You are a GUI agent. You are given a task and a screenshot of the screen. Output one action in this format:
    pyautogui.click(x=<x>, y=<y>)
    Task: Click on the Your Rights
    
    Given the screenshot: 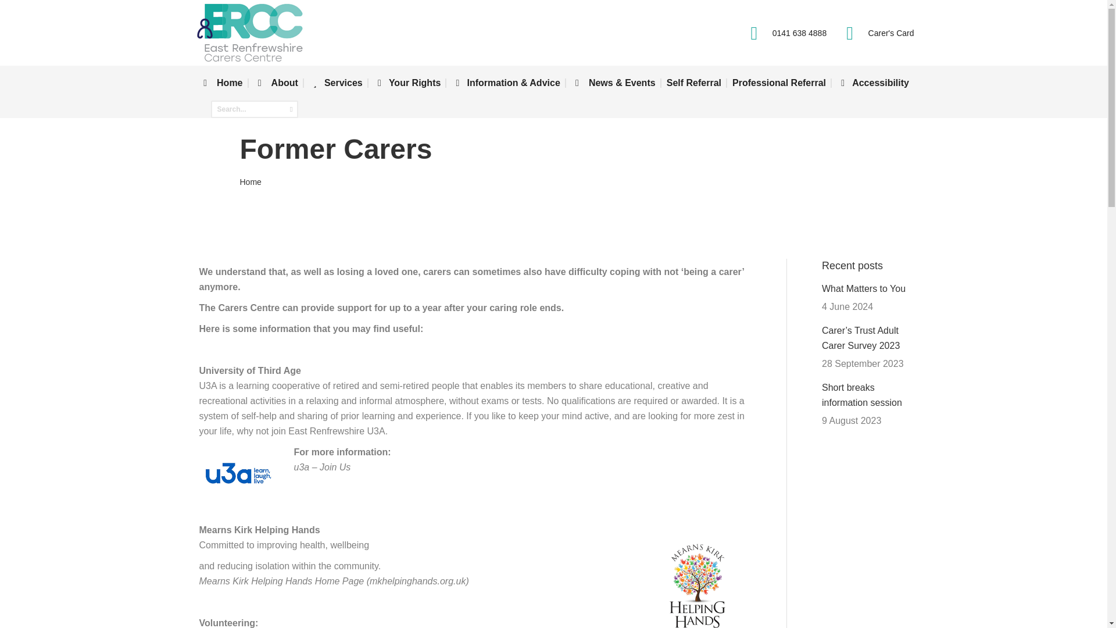 What is the action you would take?
    pyautogui.click(x=407, y=83)
    